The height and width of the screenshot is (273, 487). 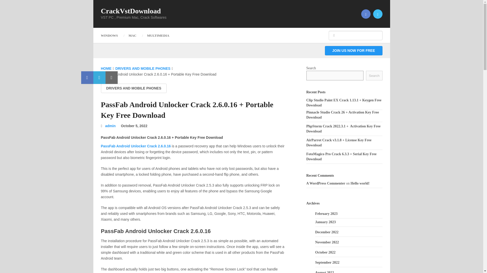 I want to click on Posts by admin, so click(x=110, y=126).